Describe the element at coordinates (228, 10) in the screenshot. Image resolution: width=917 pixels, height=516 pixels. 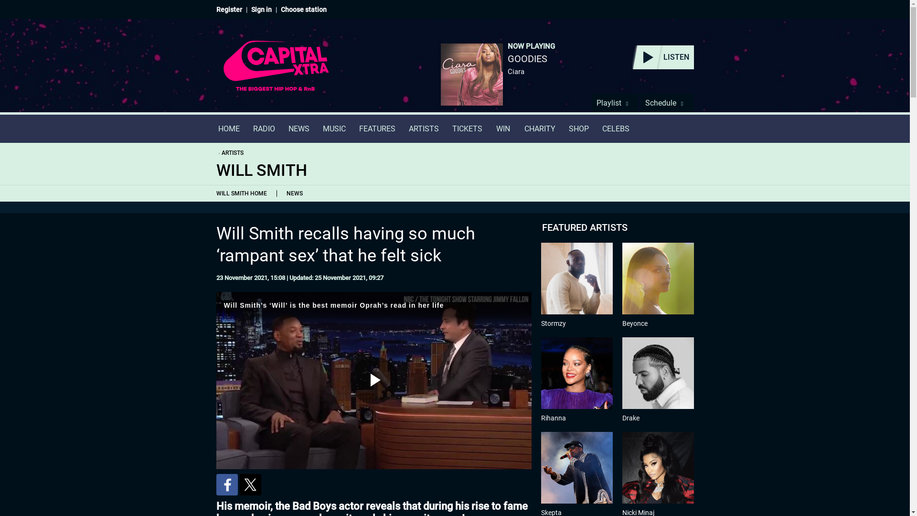
I see `Register` at that location.